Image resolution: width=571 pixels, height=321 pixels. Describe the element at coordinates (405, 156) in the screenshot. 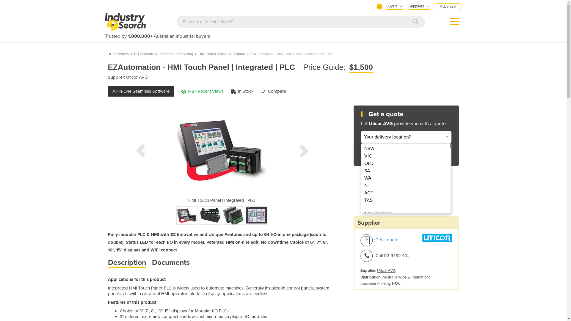

I see `VIC` at that location.